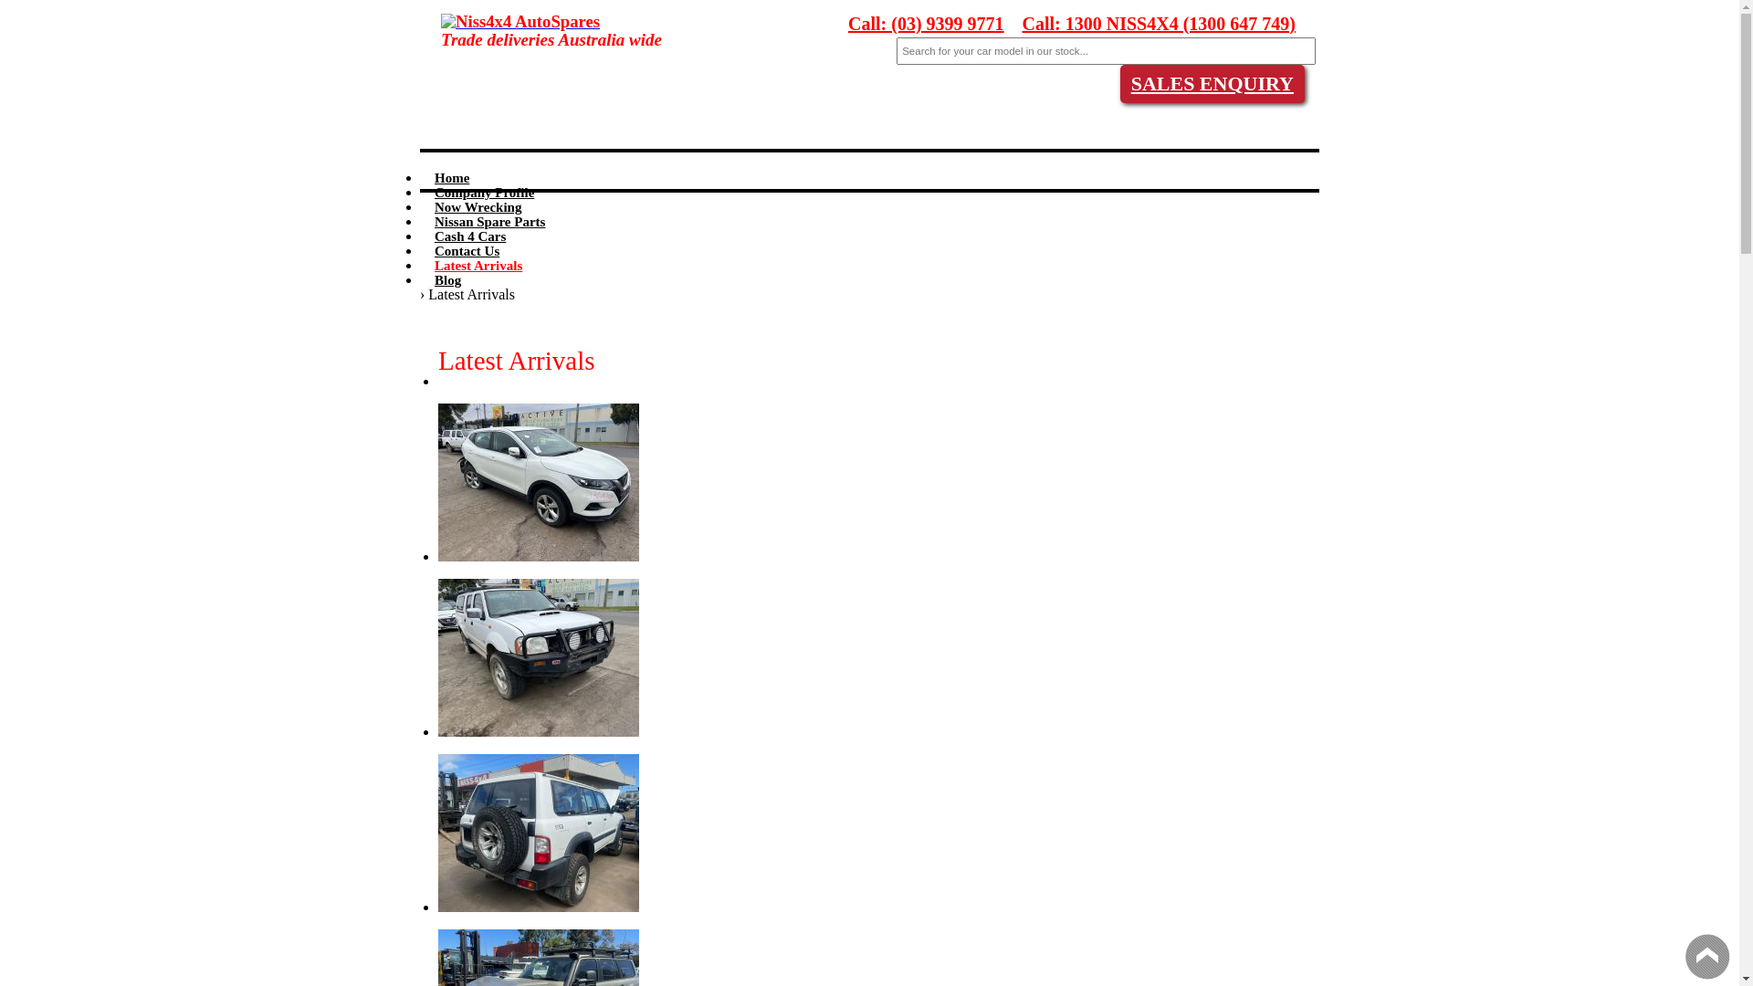  Describe the element at coordinates (483, 222) in the screenshot. I see `Nissan Spare Parts` at that location.